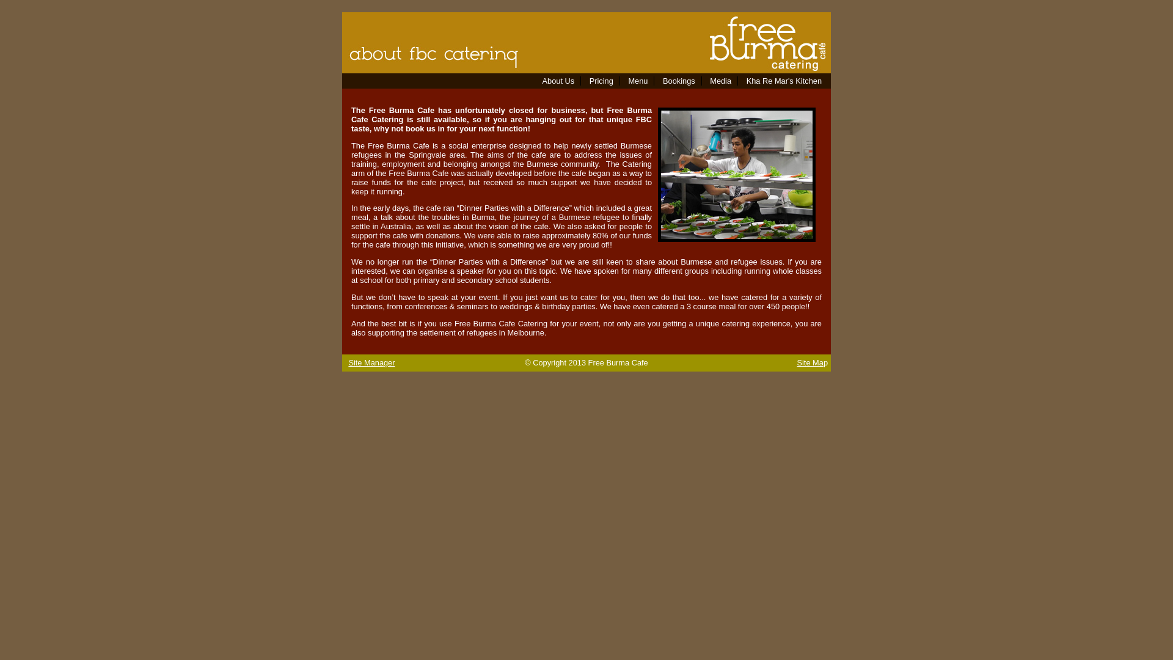  What do you see at coordinates (679, 81) in the screenshot?
I see `Bookings` at bounding box center [679, 81].